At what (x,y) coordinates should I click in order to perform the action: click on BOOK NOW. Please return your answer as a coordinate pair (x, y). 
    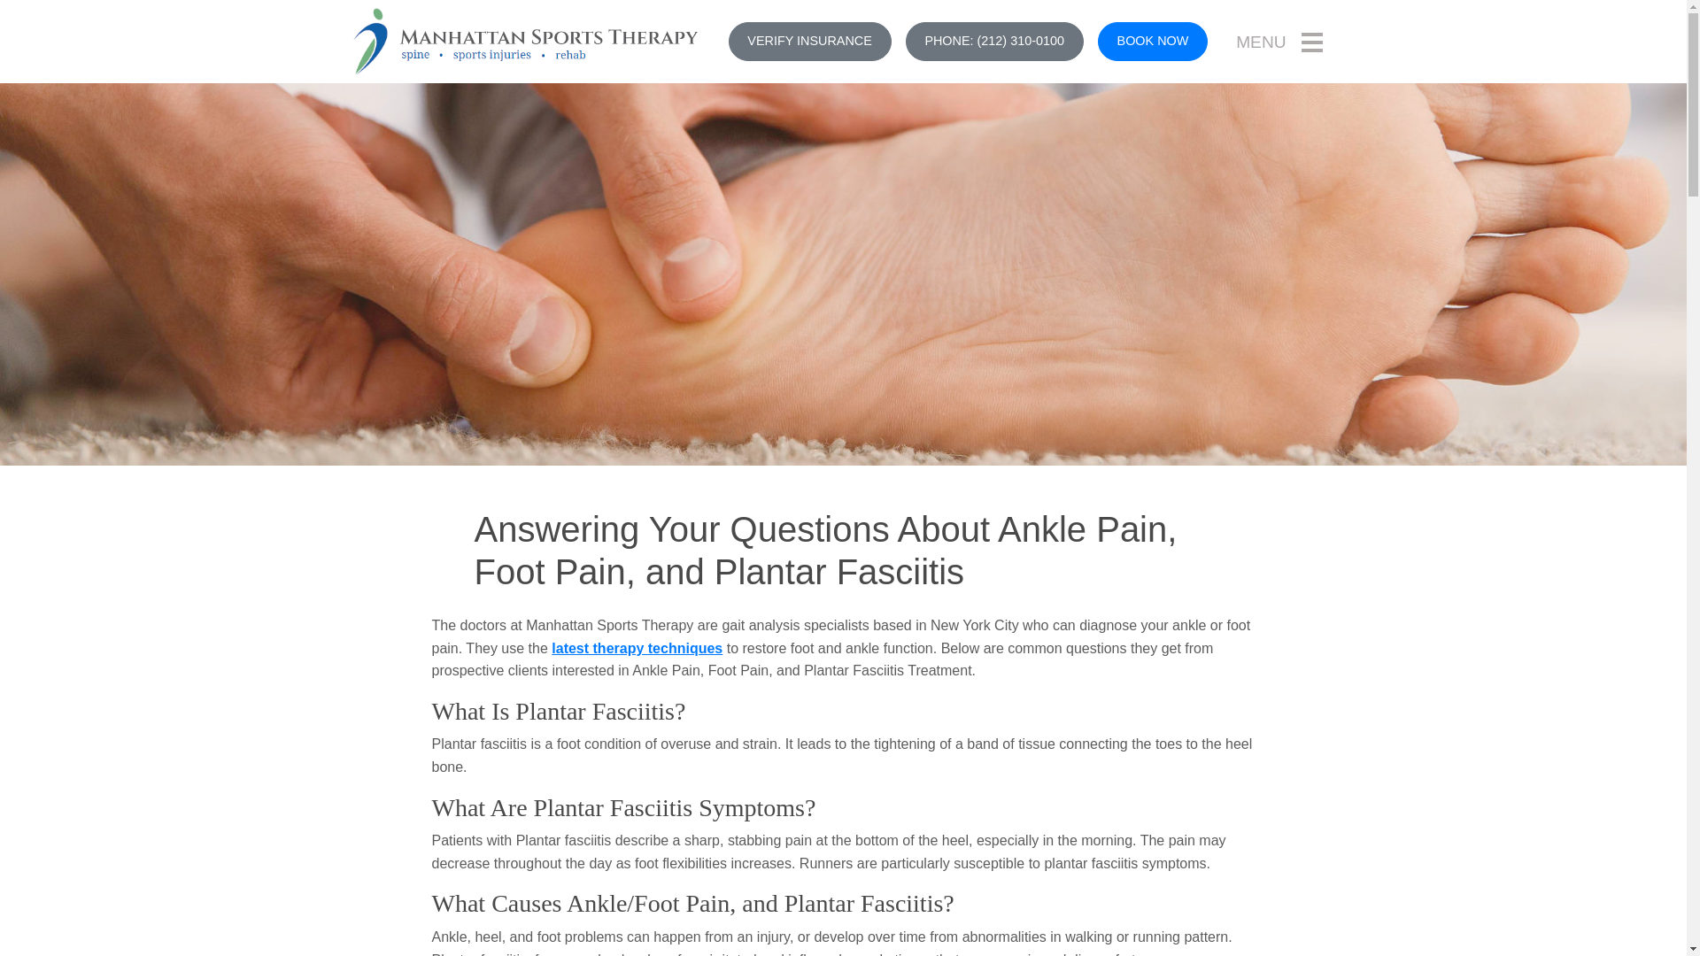
    Looking at the image, I should click on (1153, 41).